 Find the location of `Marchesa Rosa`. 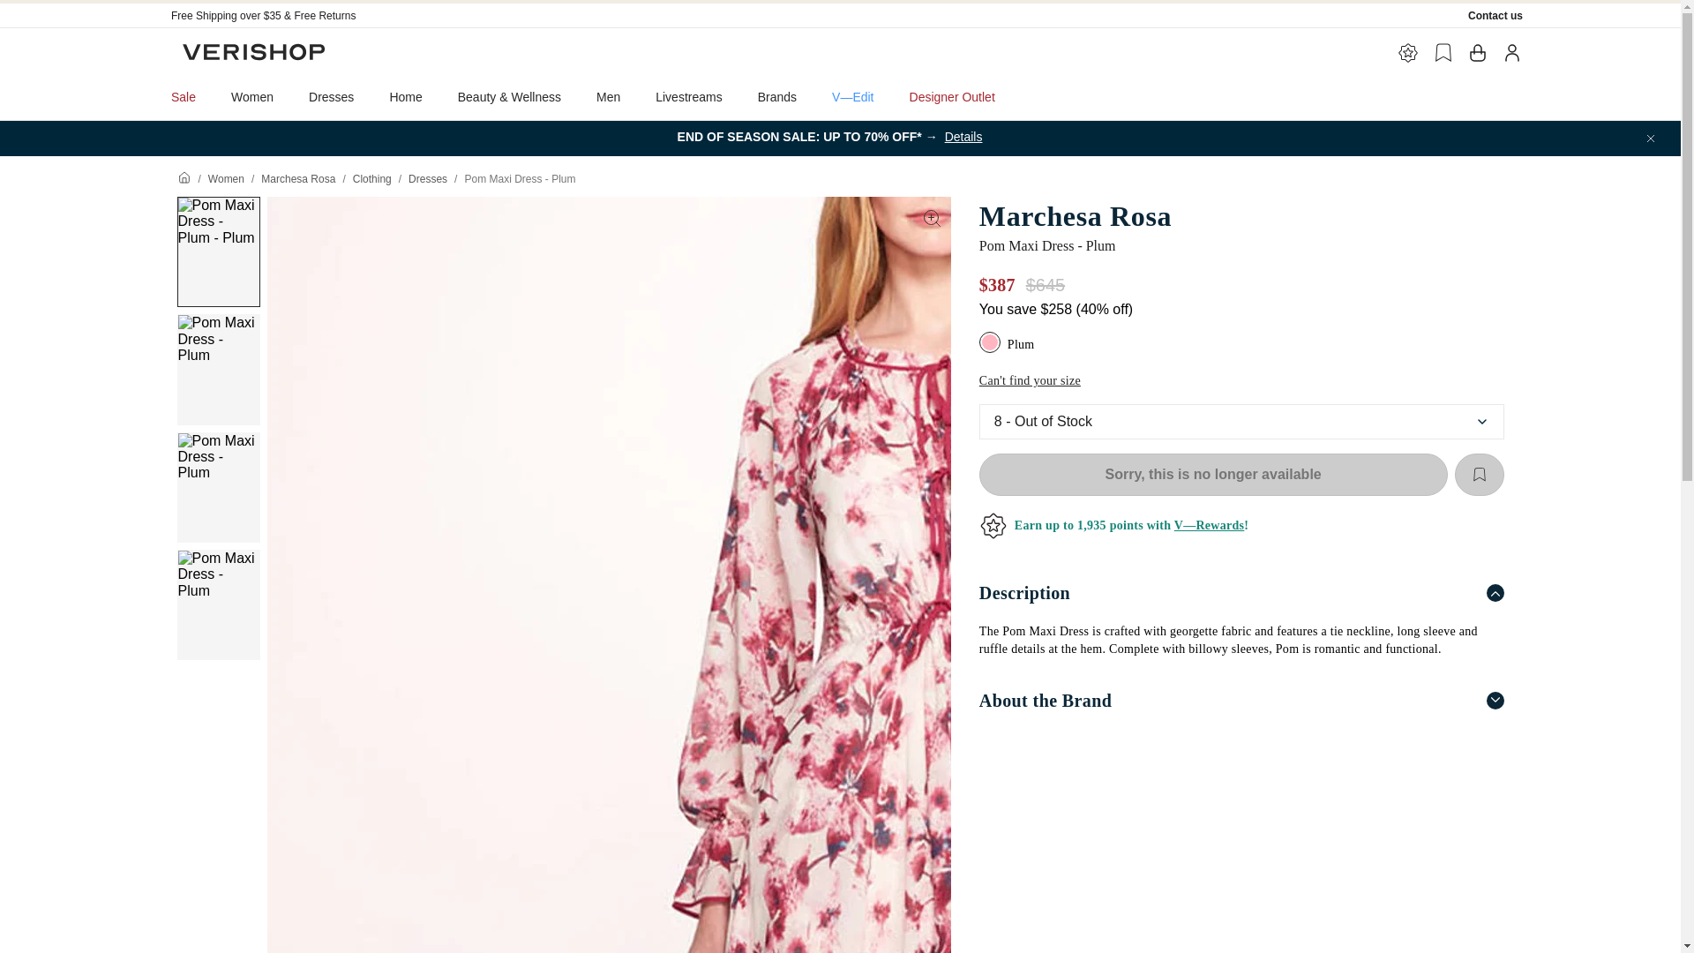

Marchesa Rosa is located at coordinates (298, 178).